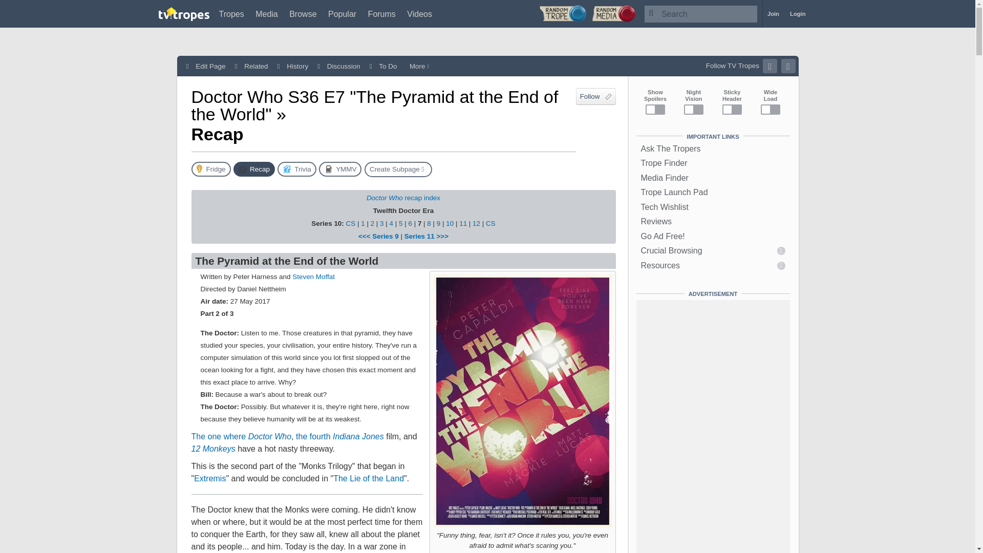 The height and width of the screenshot is (553, 983). I want to click on The Trivia page, so click(296, 169).